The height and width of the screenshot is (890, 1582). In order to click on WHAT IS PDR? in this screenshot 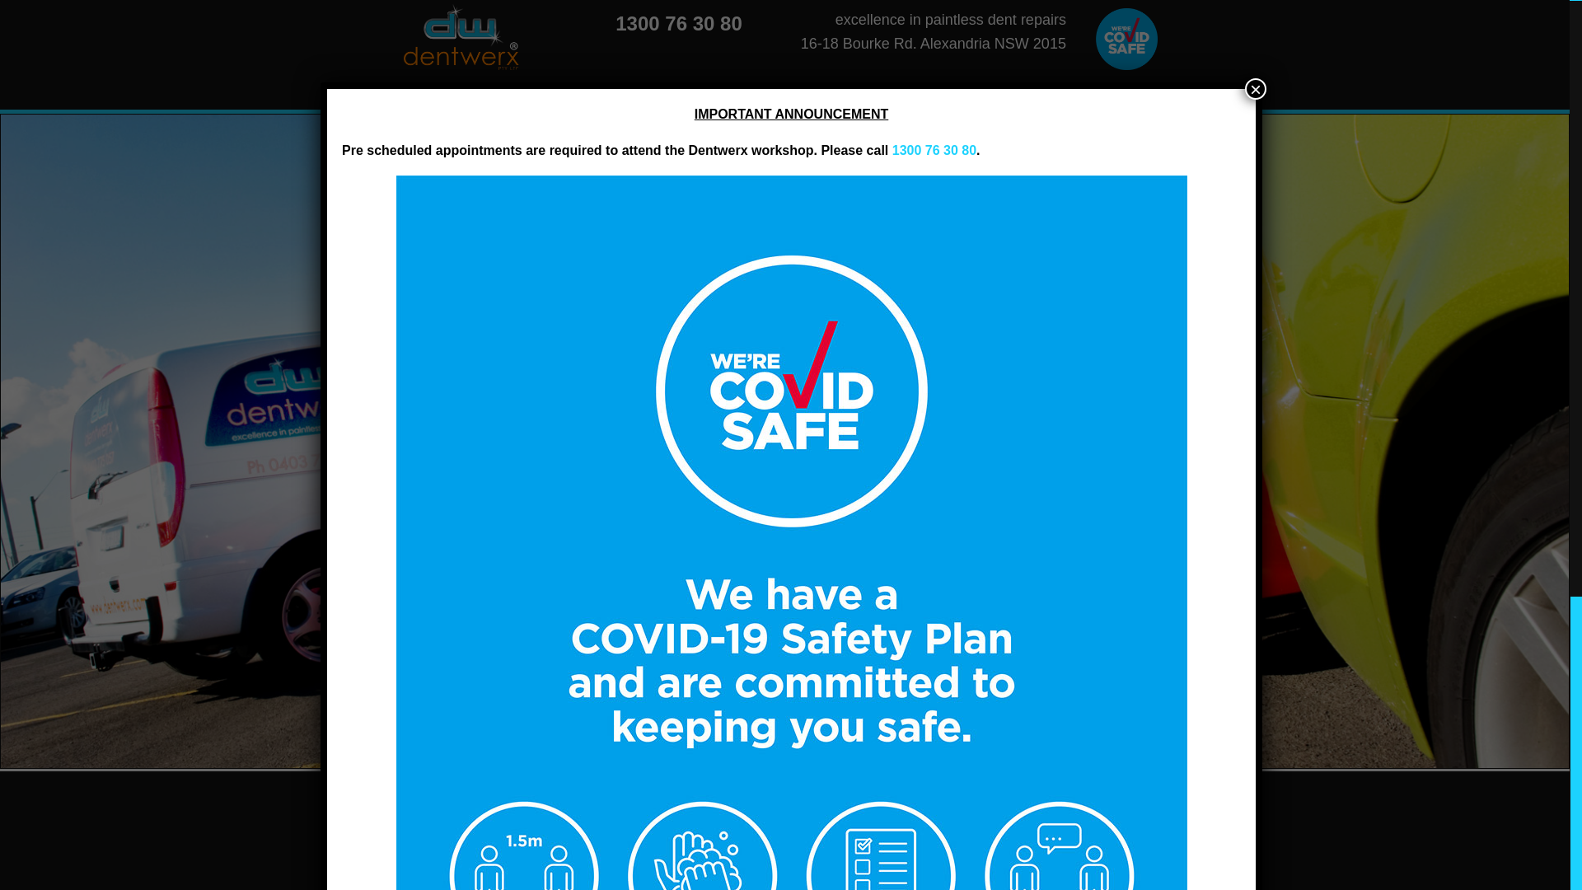, I will do `click(882, 101)`.